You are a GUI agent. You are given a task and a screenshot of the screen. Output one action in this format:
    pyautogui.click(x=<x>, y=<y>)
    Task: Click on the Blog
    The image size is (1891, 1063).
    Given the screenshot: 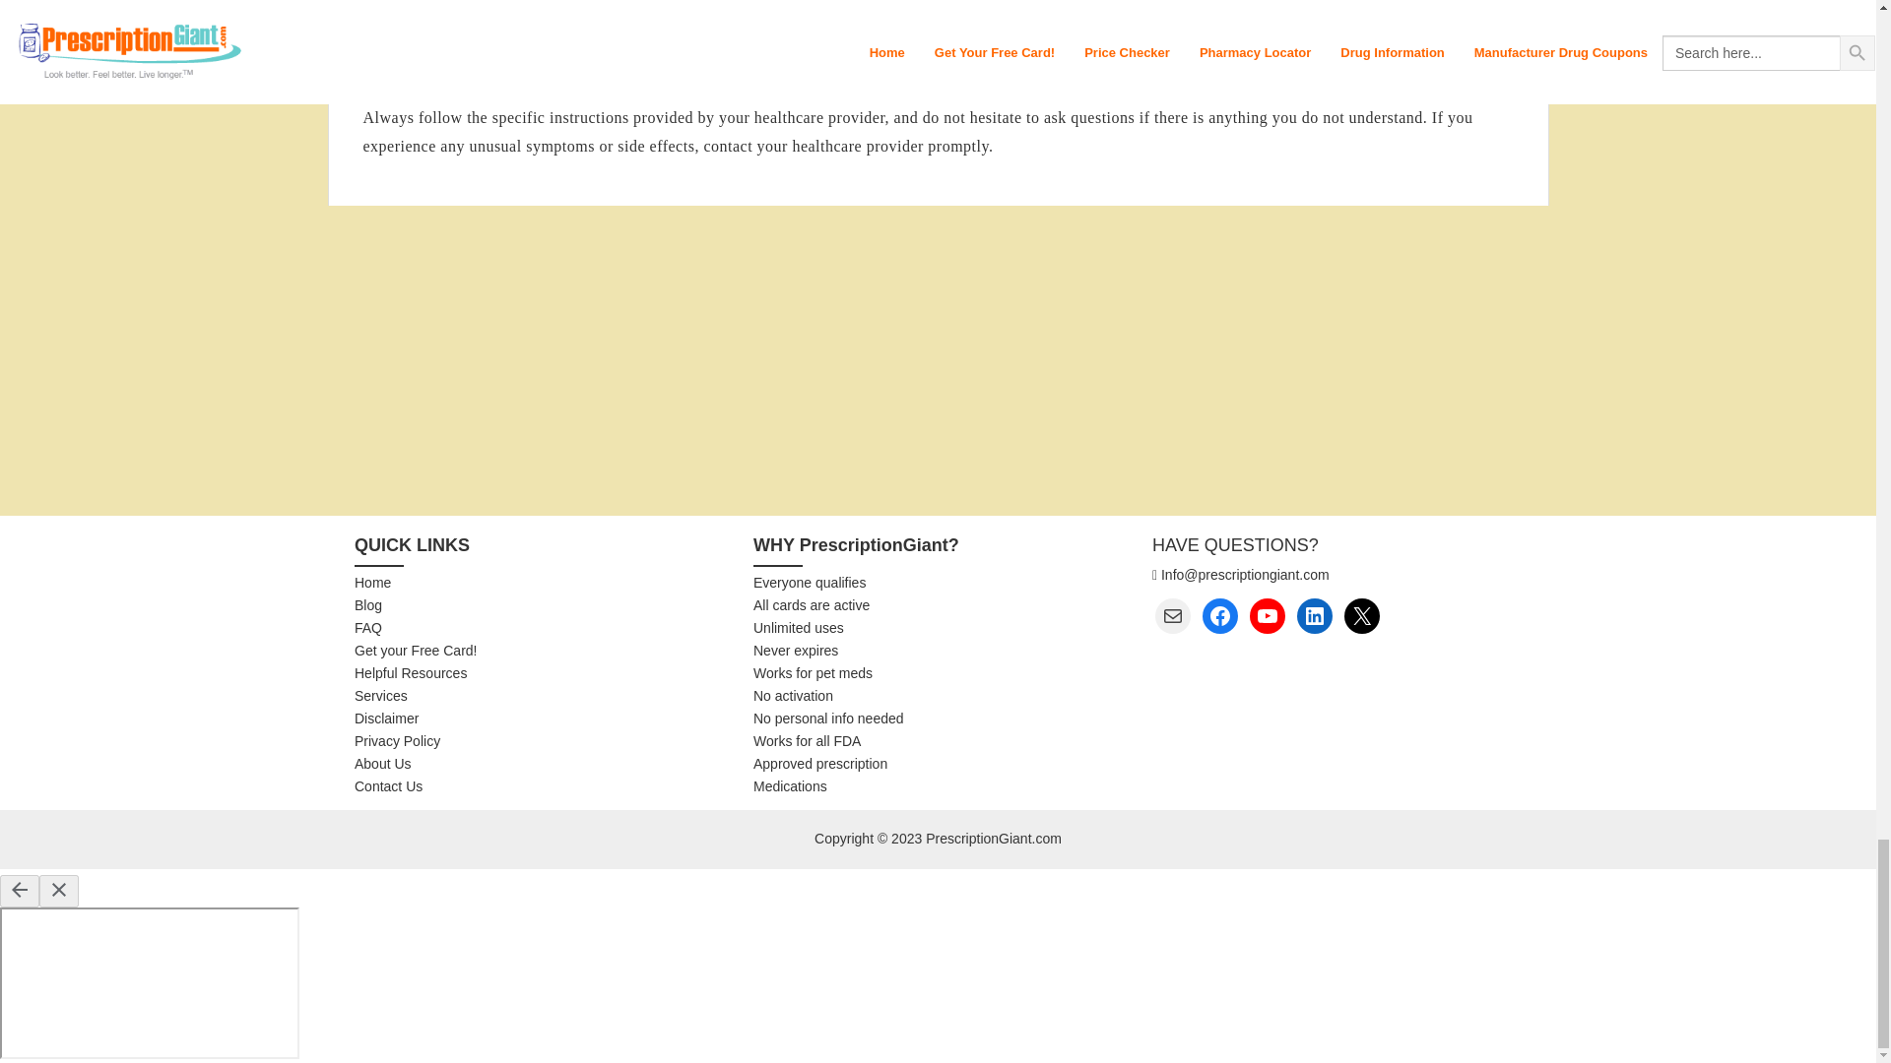 What is the action you would take?
    pyautogui.click(x=540, y=606)
    